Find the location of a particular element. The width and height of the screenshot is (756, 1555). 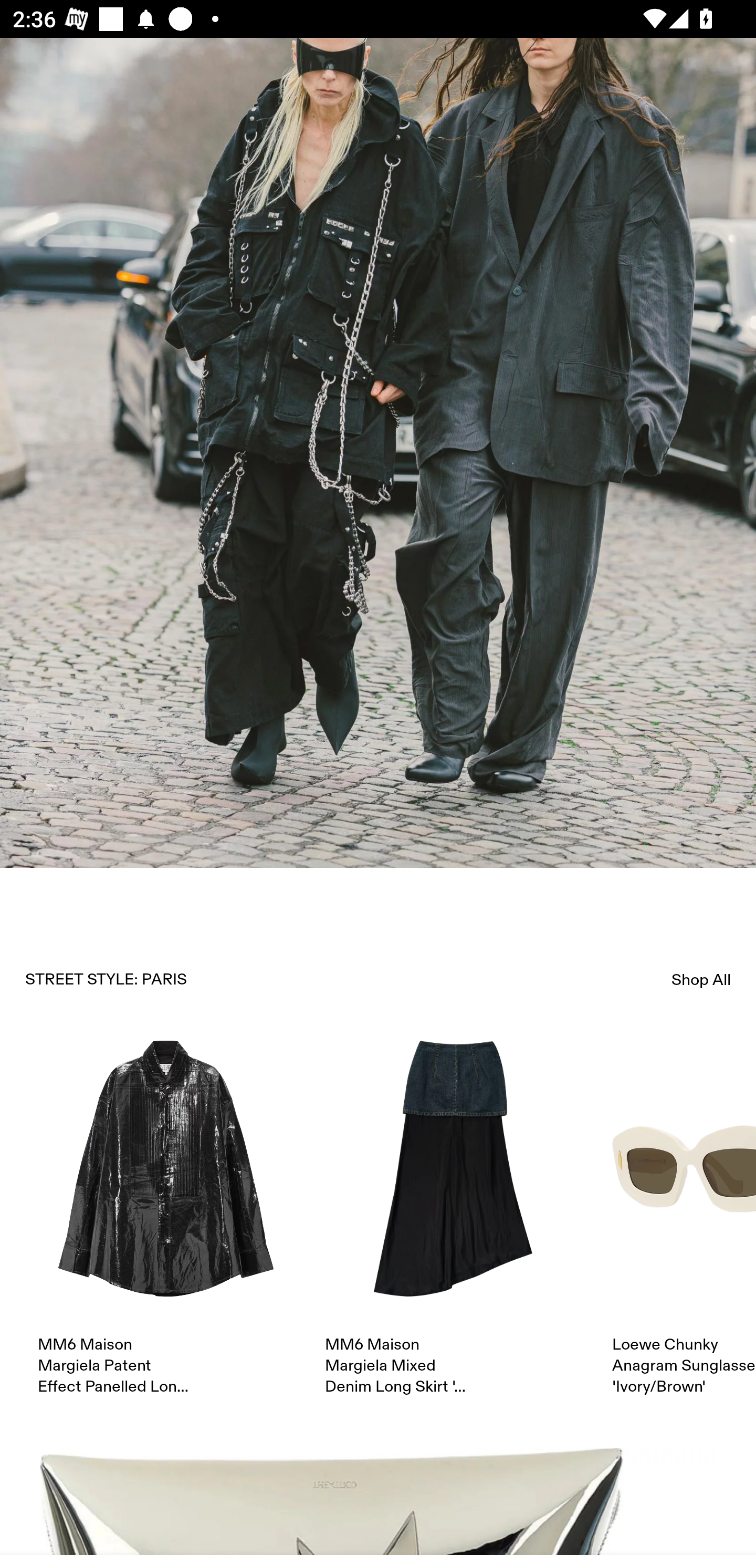

Loewe Chunky Anagram Sunglasses 'Ivory/Brown' is located at coordinates (684, 1219).